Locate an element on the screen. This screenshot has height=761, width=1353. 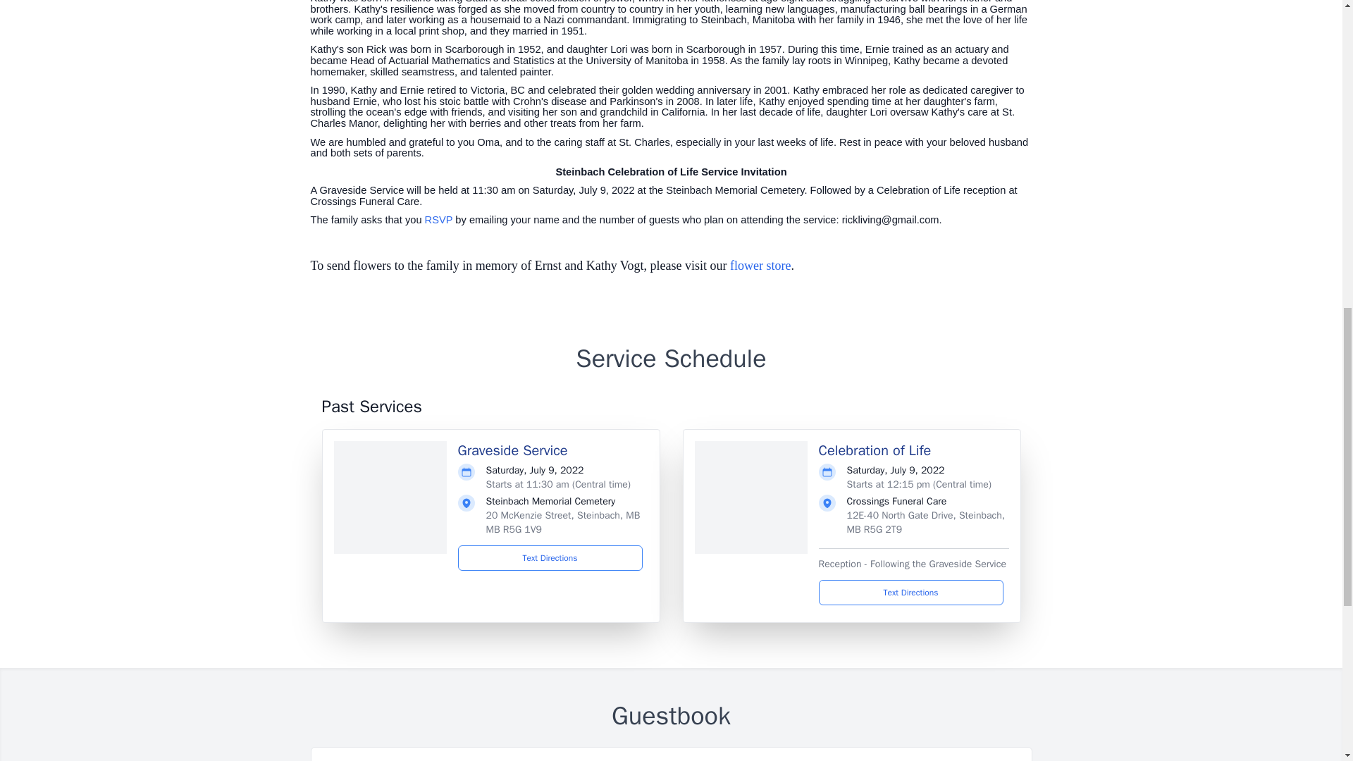
RSVP is located at coordinates (438, 219).